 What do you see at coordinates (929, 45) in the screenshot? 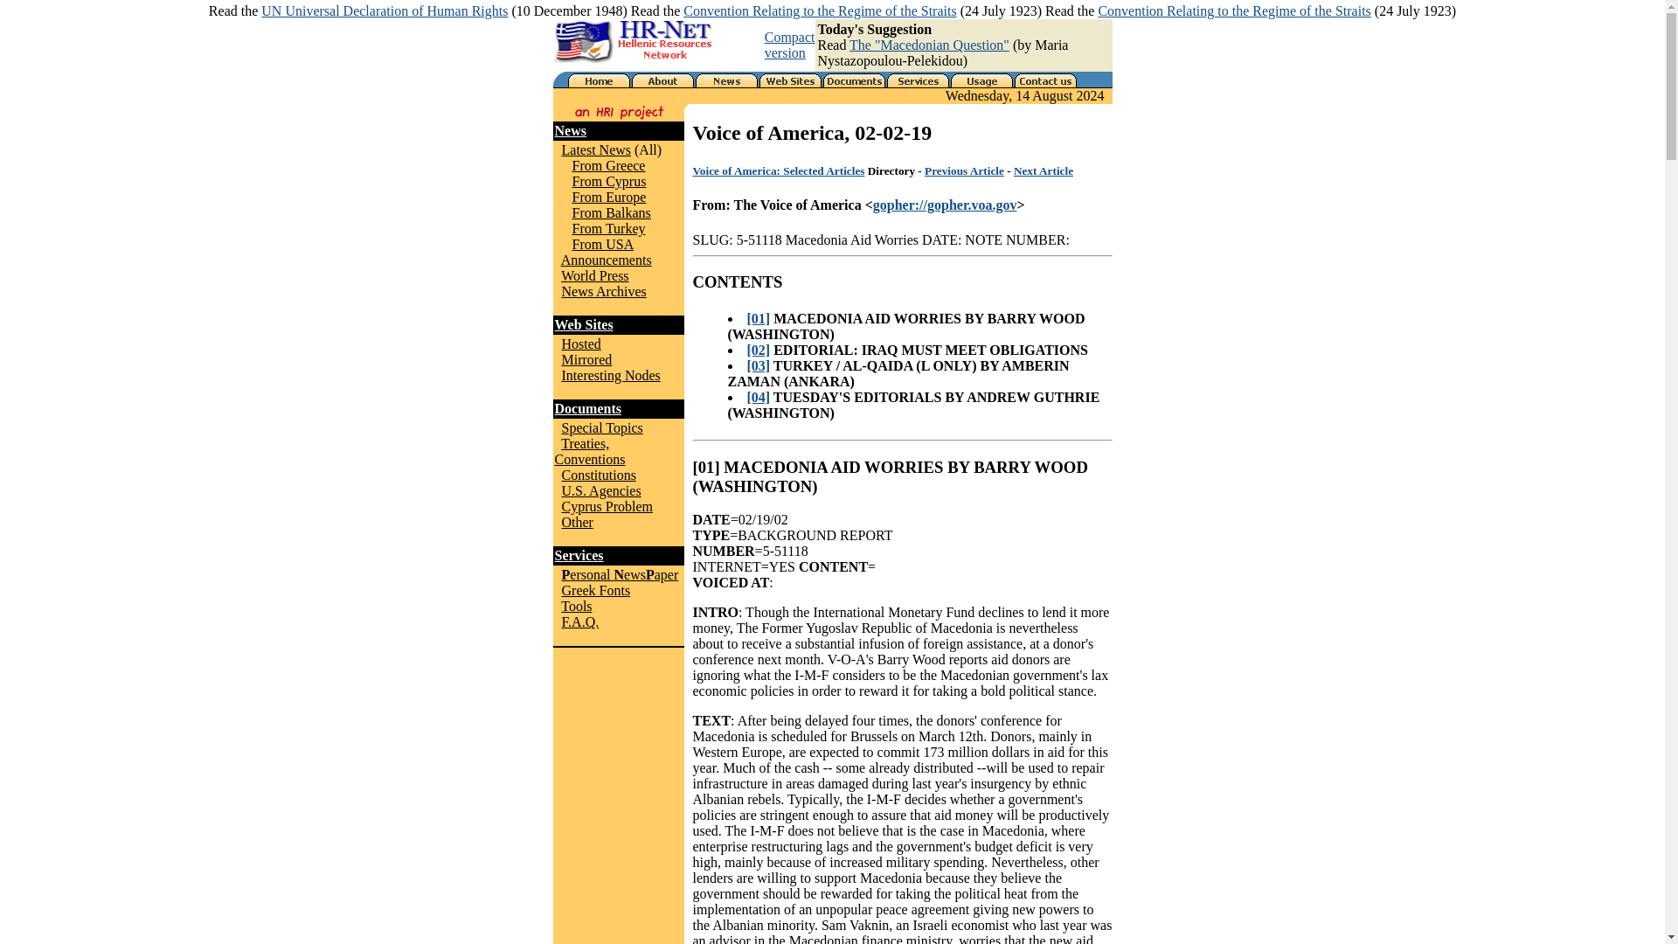
I see `The "Macedonian Question"` at bounding box center [929, 45].